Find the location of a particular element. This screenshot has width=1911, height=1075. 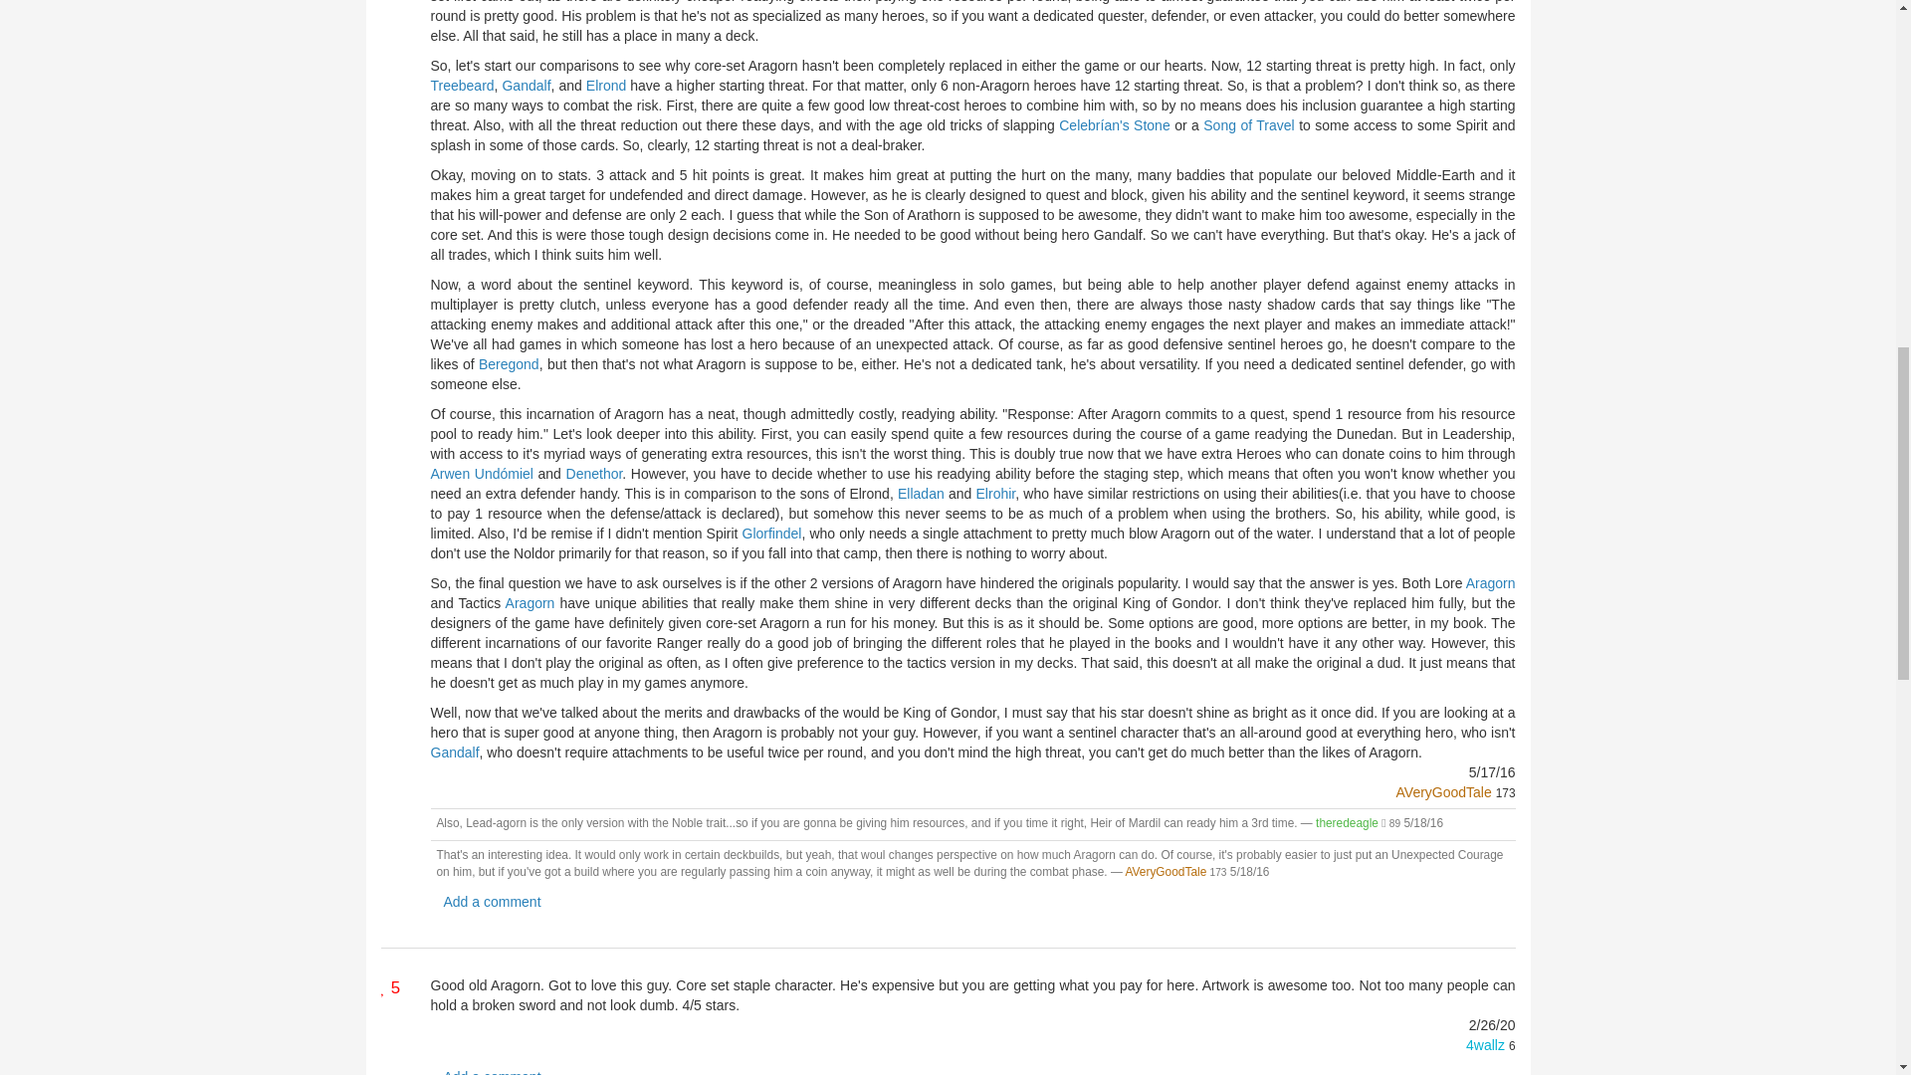

May 18th, 2016 is located at coordinates (1250, 872).